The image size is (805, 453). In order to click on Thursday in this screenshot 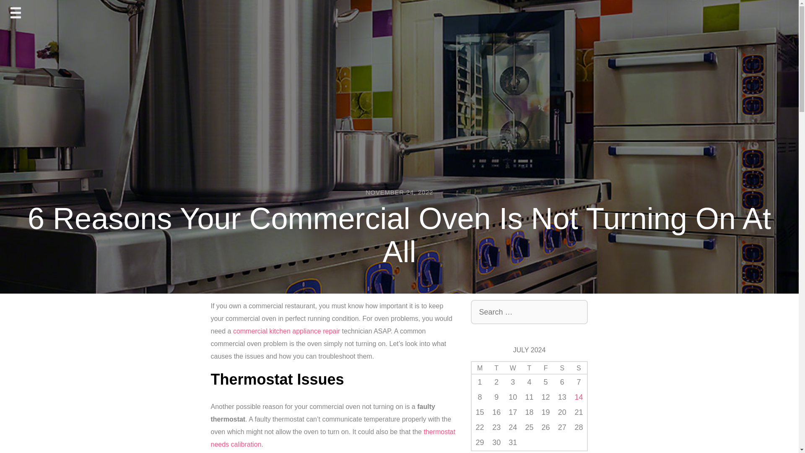, I will do `click(529, 367)`.